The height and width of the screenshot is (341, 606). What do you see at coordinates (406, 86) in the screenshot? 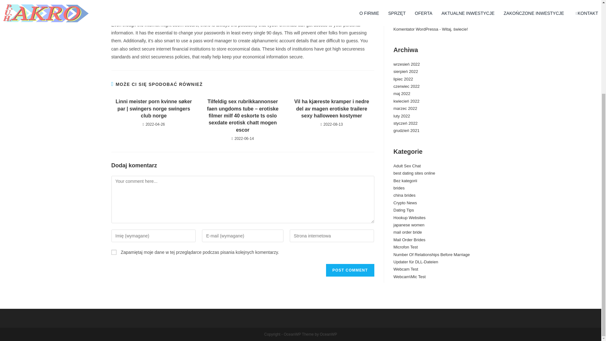
I see `czerwiec 2022` at bounding box center [406, 86].